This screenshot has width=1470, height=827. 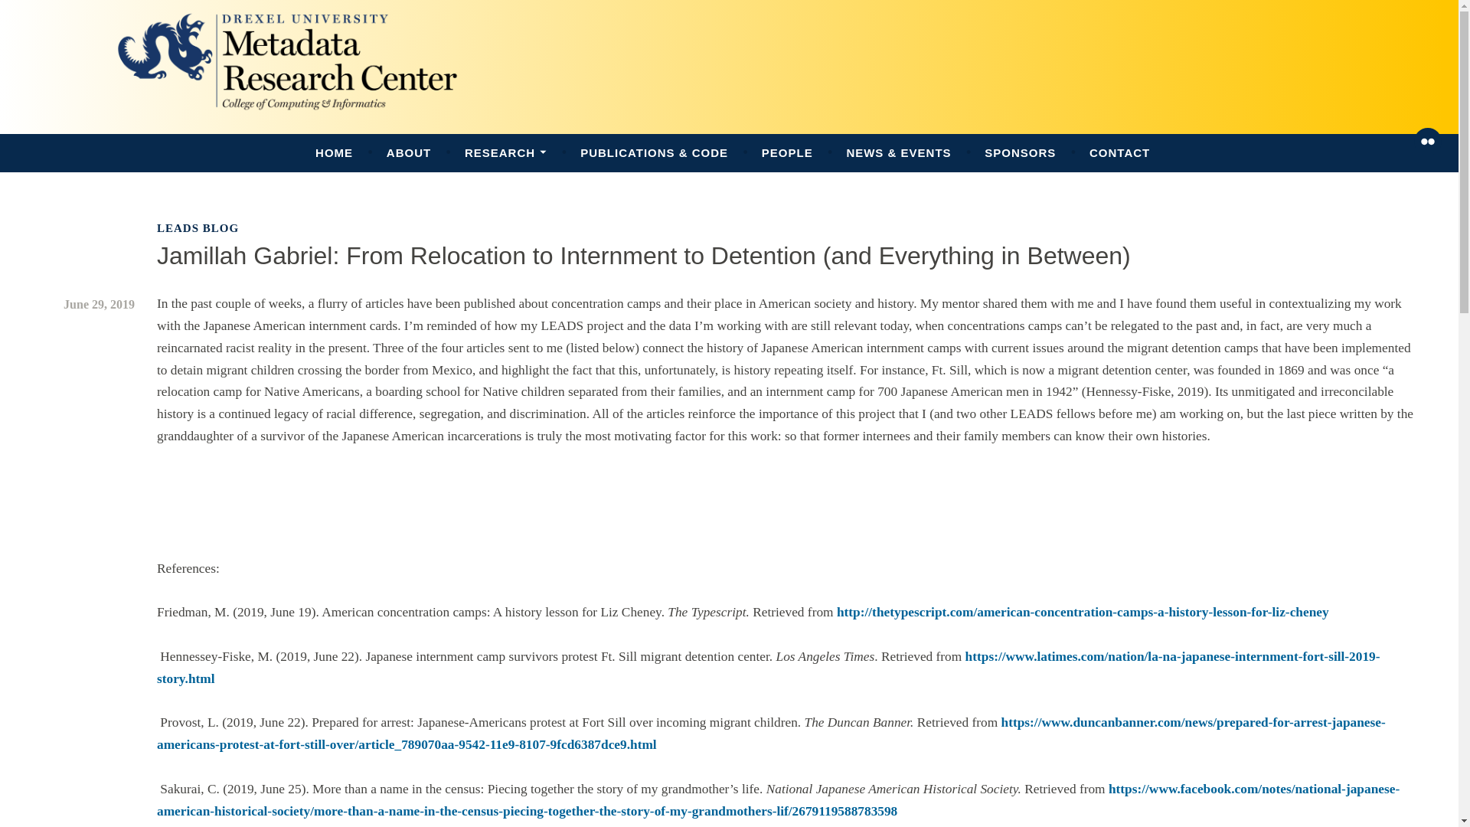 I want to click on SPONSORS, so click(x=1020, y=153).